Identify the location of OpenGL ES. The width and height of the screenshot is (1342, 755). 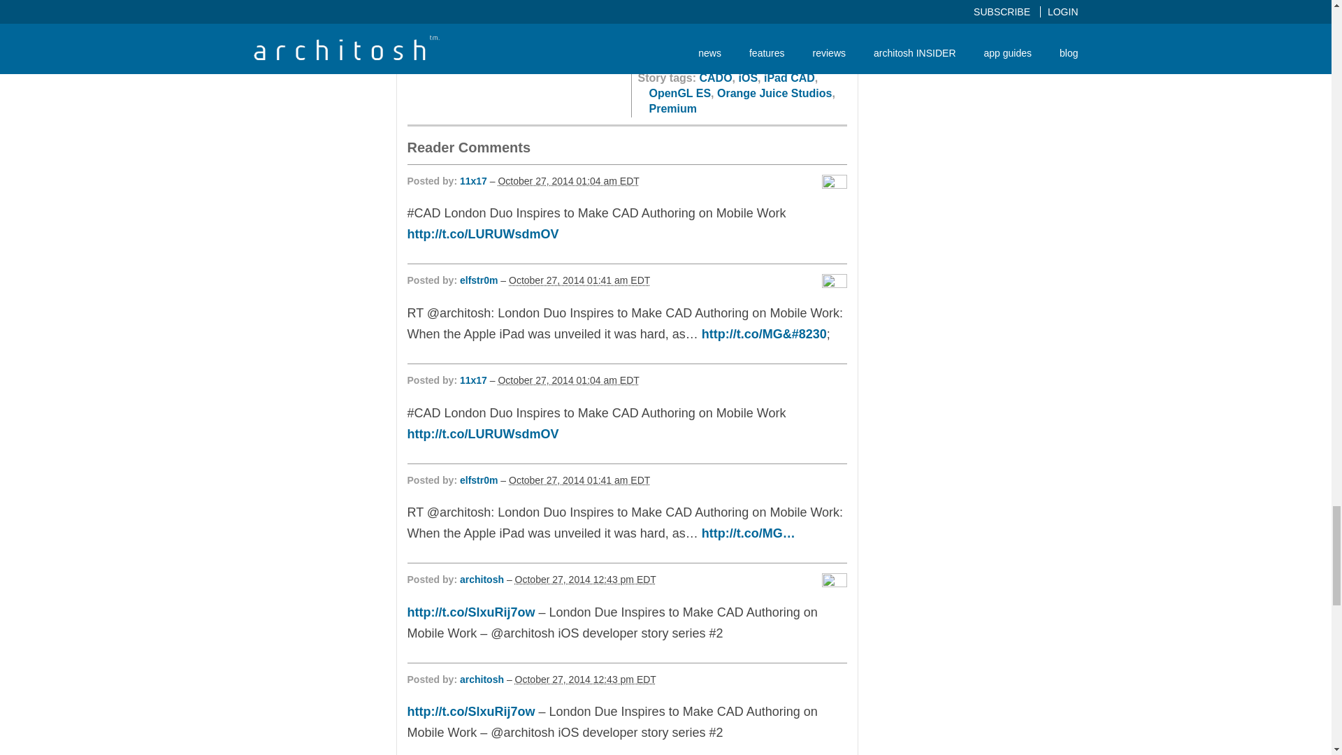
(679, 93).